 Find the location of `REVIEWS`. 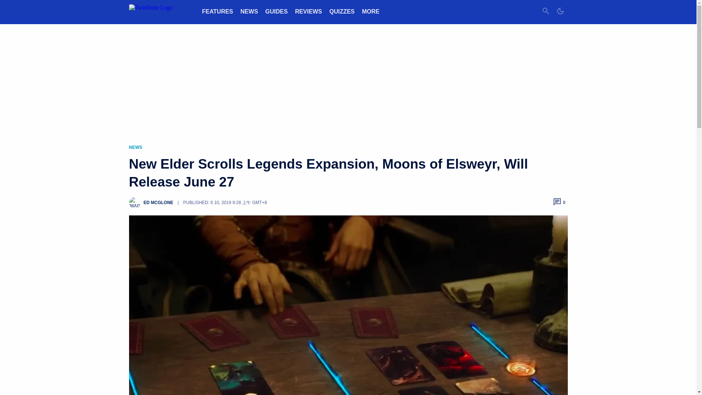

REVIEWS is located at coordinates (309, 11).